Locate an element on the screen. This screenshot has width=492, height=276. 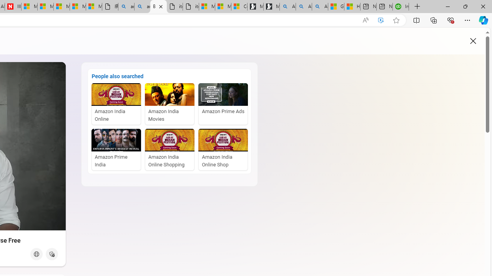
Illness news & latest pictures from Newsweek.com is located at coordinates (13, 7).